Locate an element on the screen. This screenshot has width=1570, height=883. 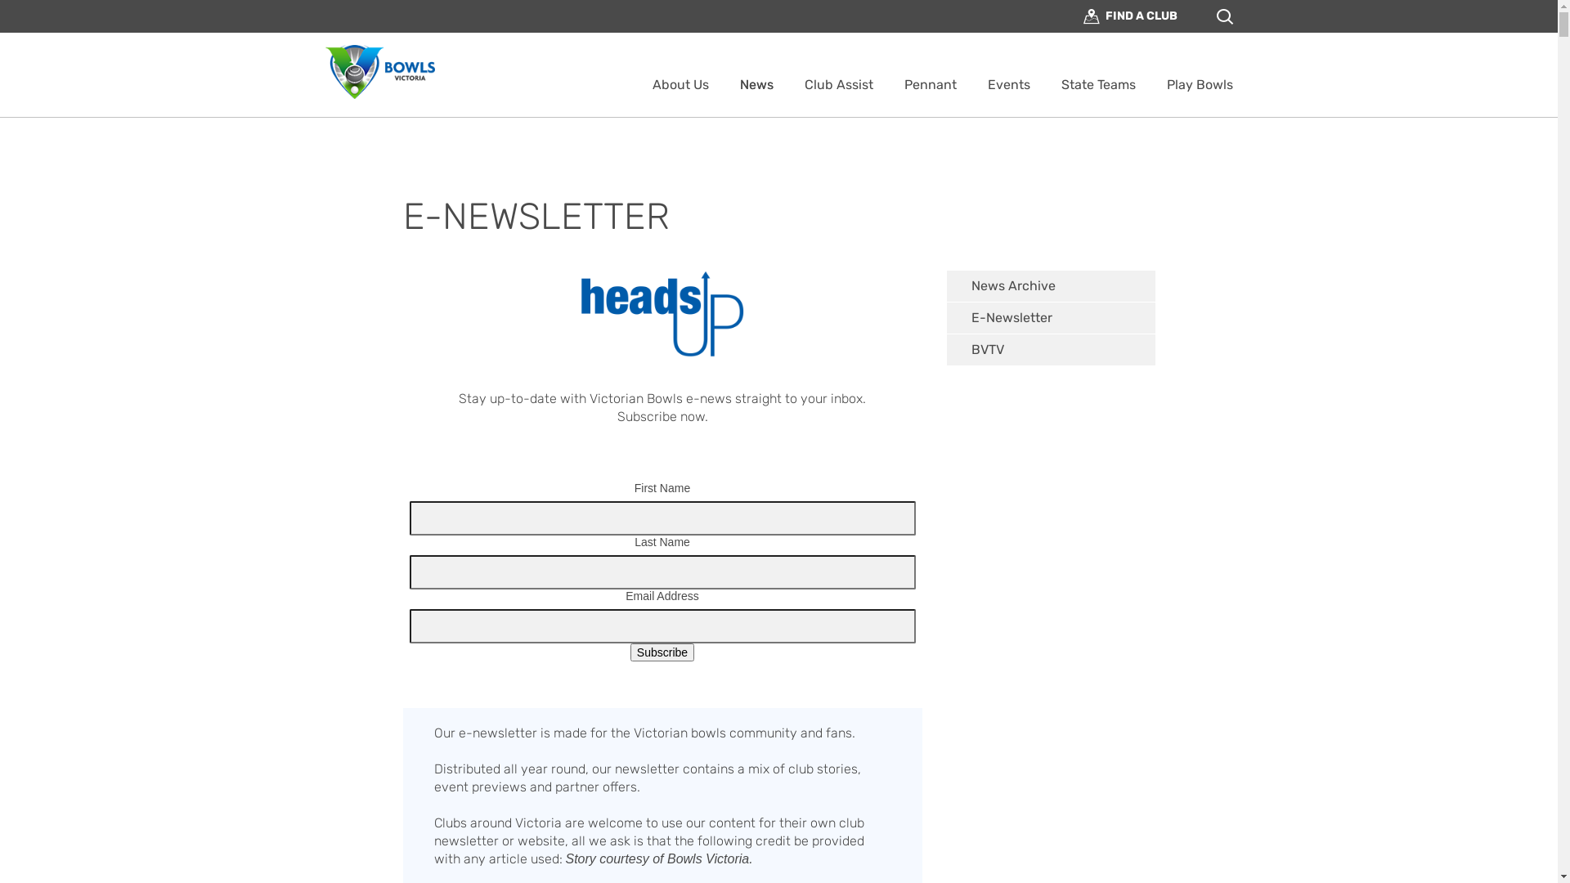
Pennant is located at coordinates (931, 85).